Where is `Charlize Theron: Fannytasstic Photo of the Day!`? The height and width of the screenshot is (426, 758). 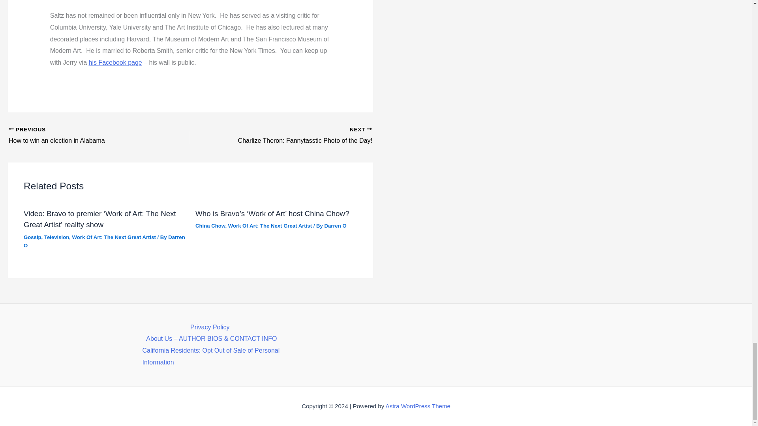
Charlize Theron: Fannytasstic Photo of the Day! is located at coordinates (299, 136).